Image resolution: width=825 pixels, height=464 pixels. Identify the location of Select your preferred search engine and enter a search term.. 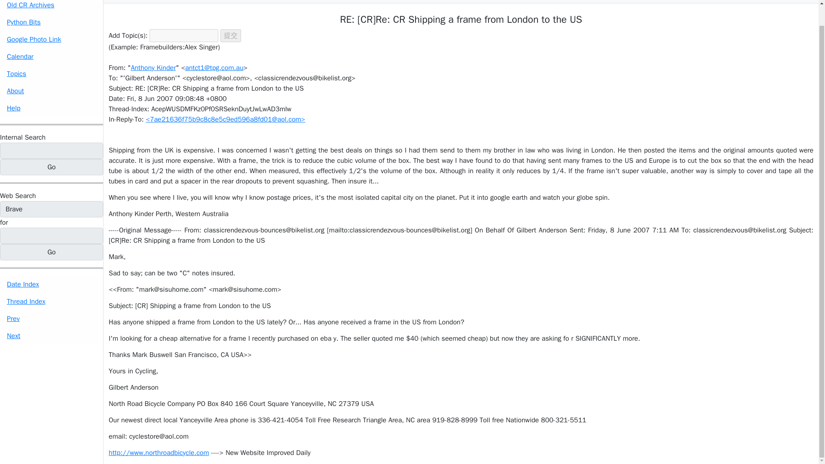
(18, 195).